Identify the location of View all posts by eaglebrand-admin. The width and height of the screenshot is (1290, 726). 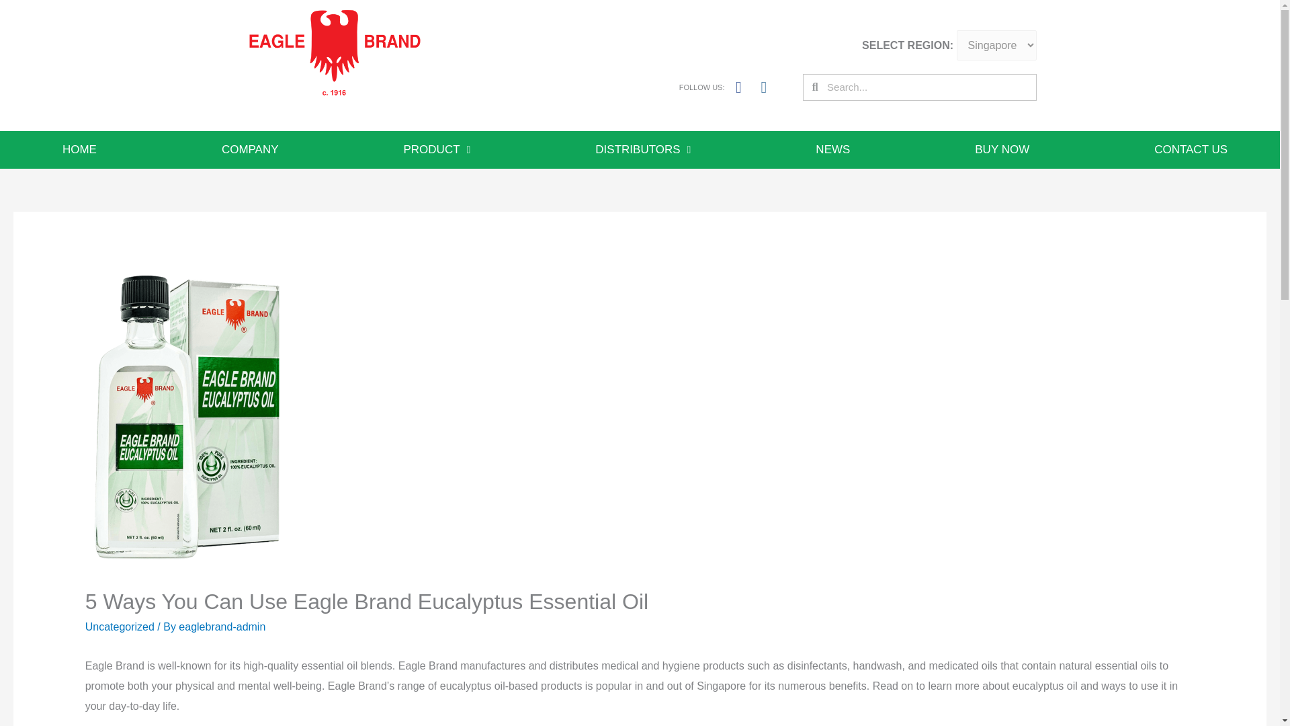
(222, 627).